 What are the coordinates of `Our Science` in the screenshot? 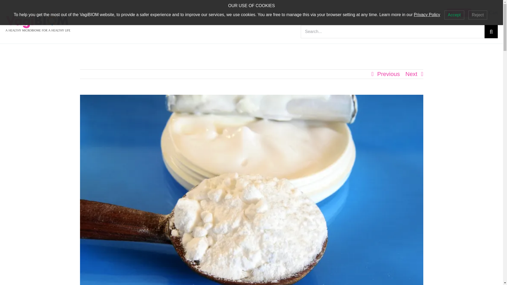 It's located at (367, 13).